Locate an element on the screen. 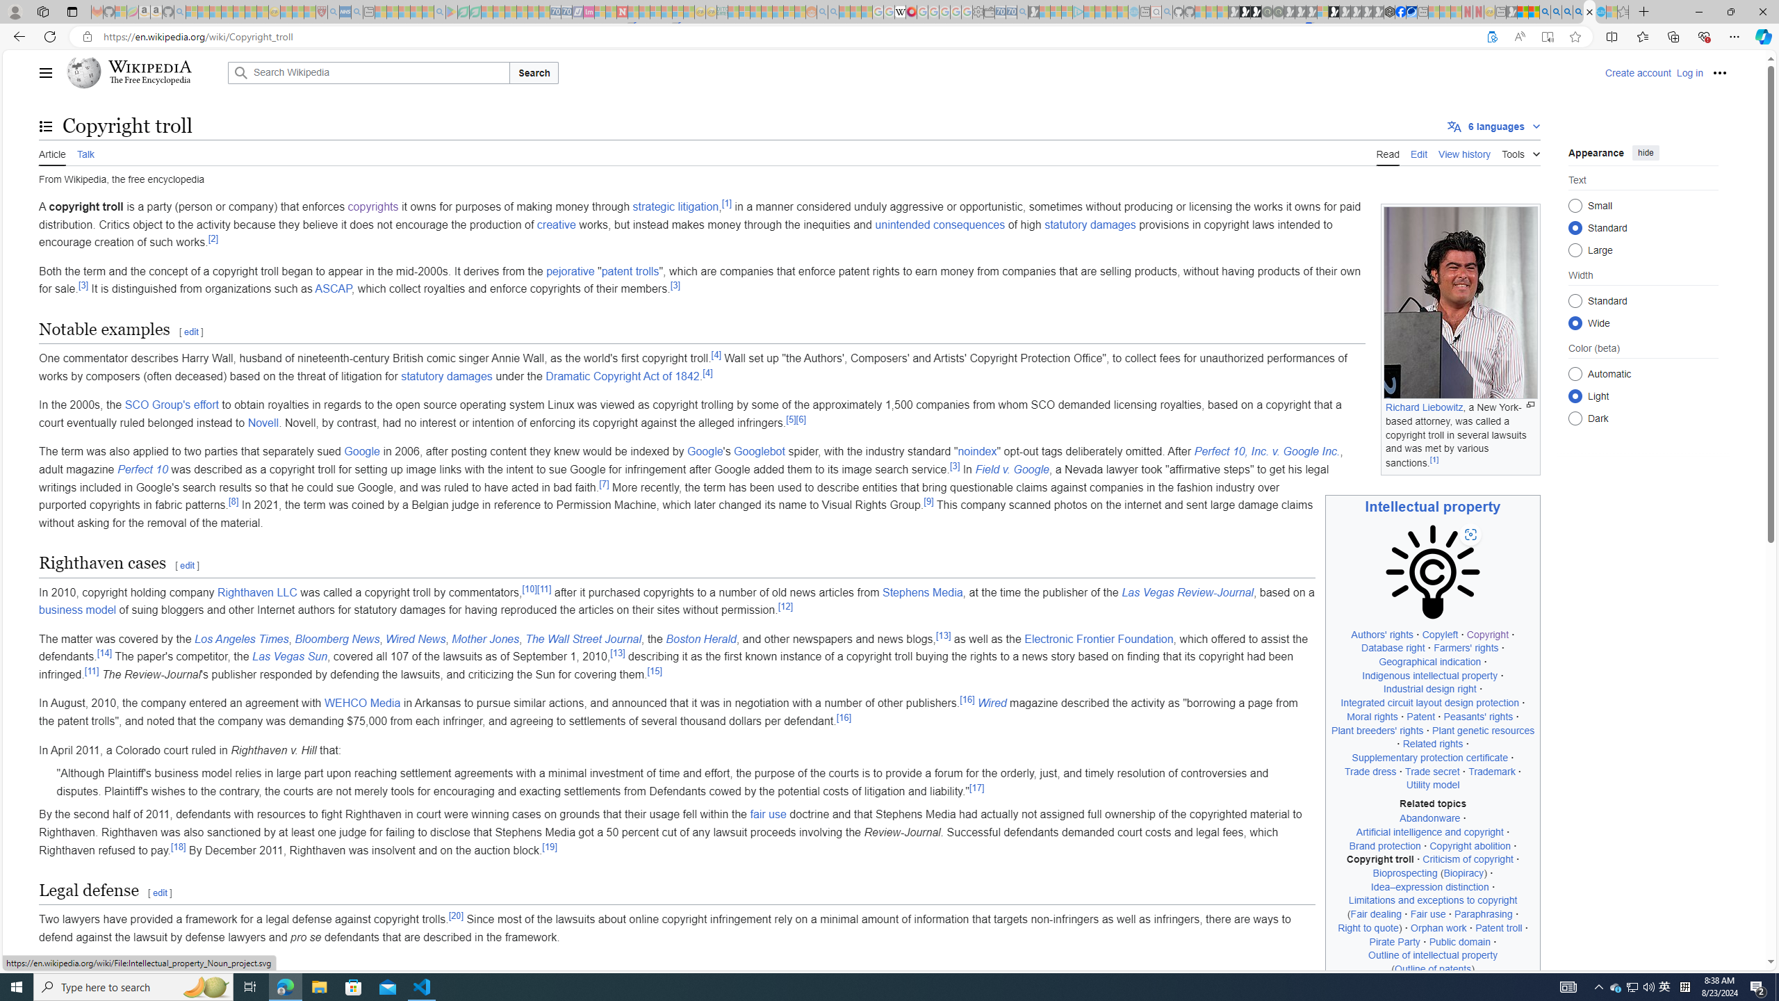  [17] is located at coordinates (977, 787).